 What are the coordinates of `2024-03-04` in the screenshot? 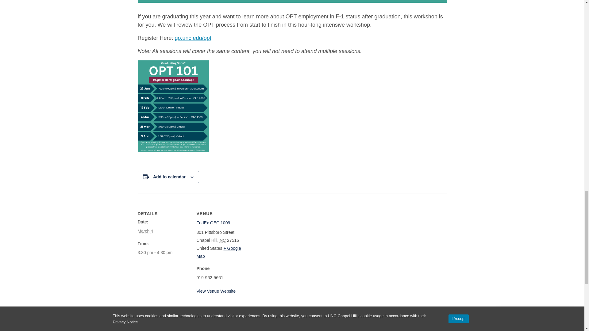 It's located at (155, 253).